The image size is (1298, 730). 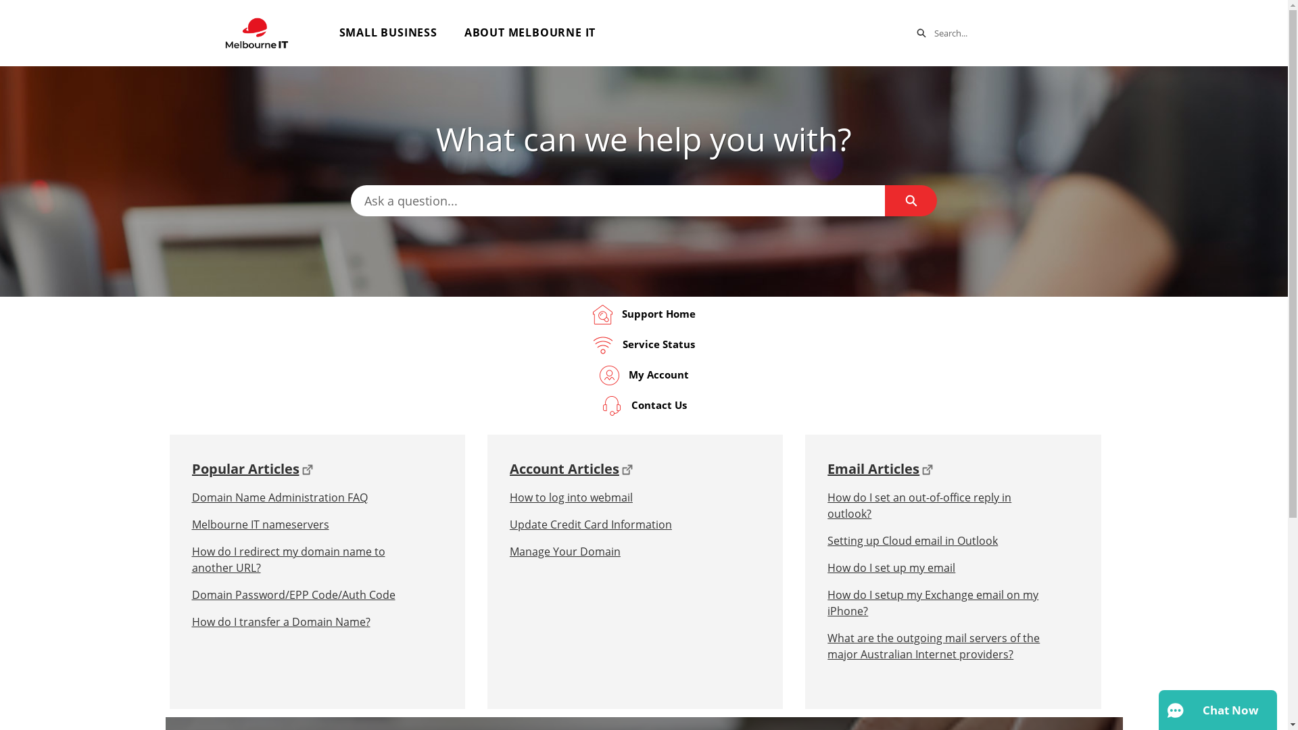 I want to click on Service Status, so click(x=644, y=350).